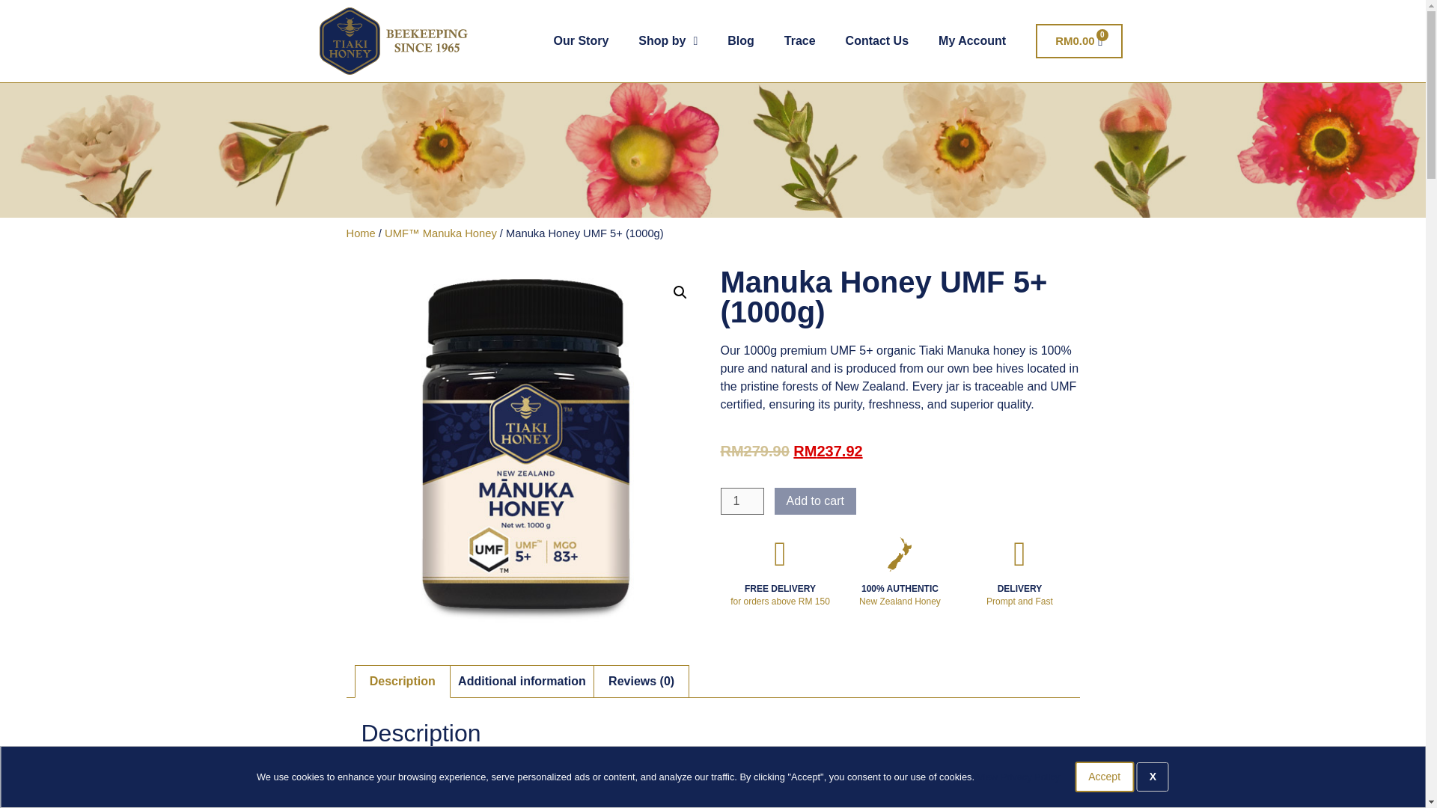 The image size is (1437, 808). I want to click on View Privacy Policy, so click(1079, 40).